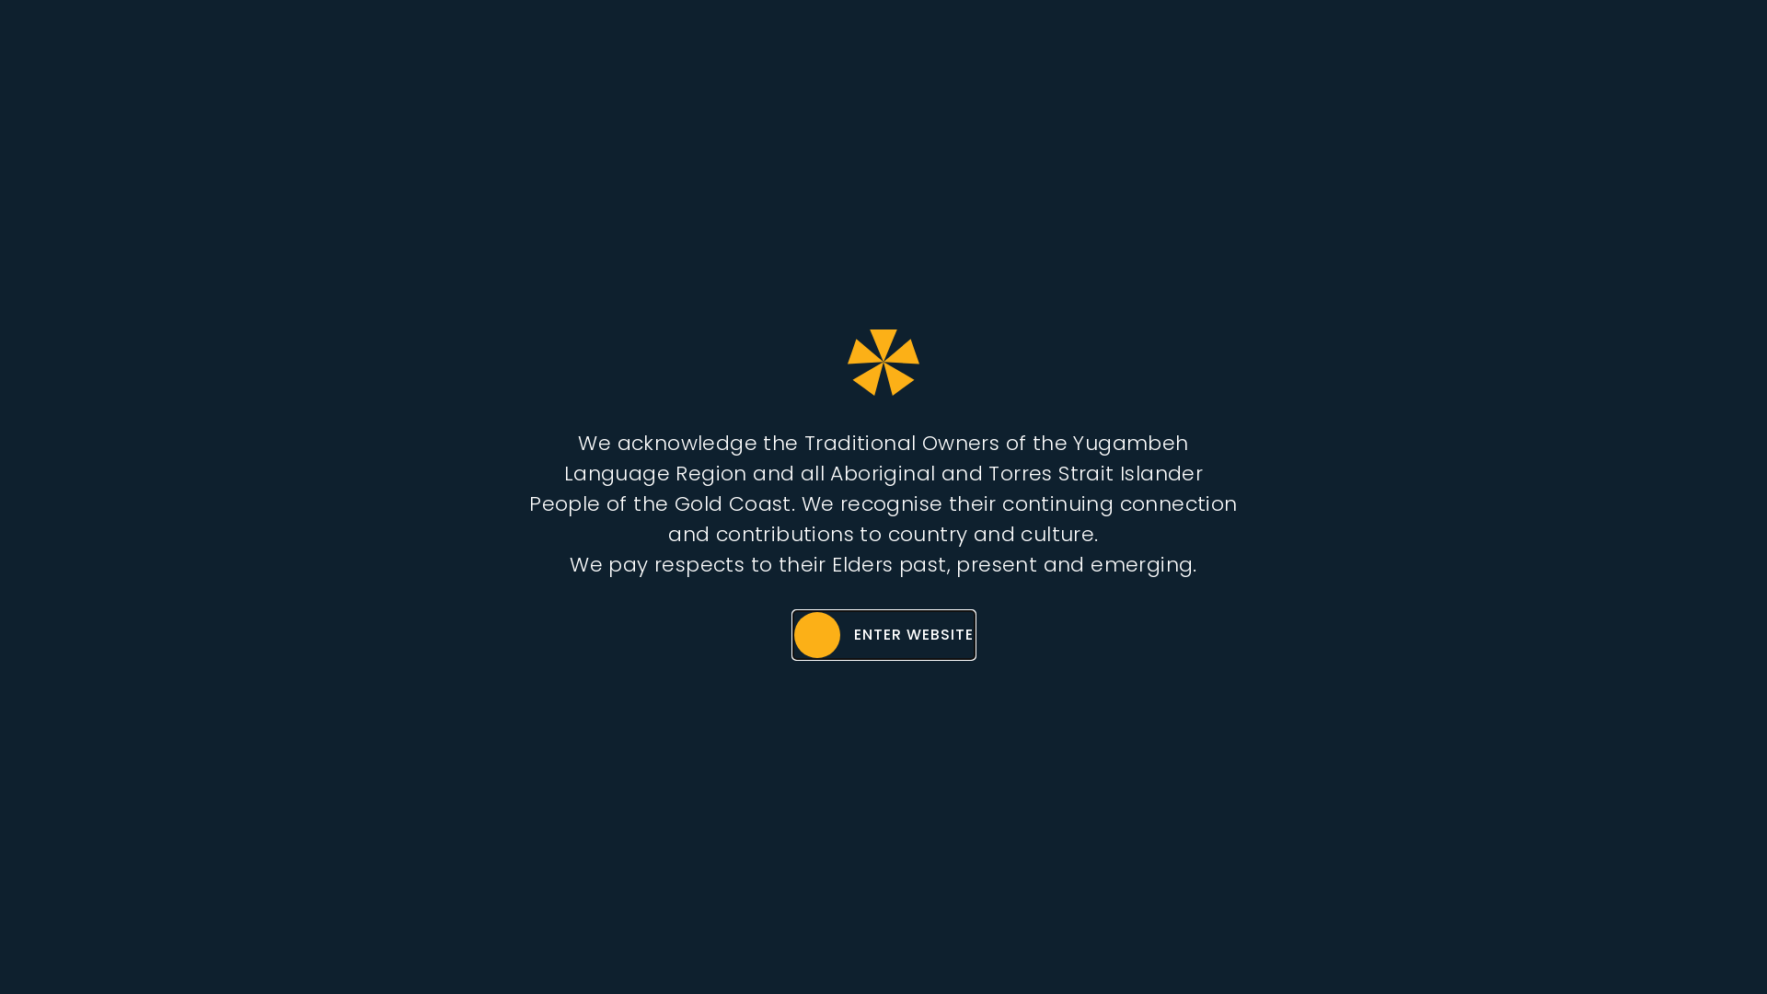 Image resolution: width=1767 pixels, height=994 pixels. Describe the element at coordinates (1634, 52) in the screenshot. I see `SIGN UP FOR E-NEWS` at that location.